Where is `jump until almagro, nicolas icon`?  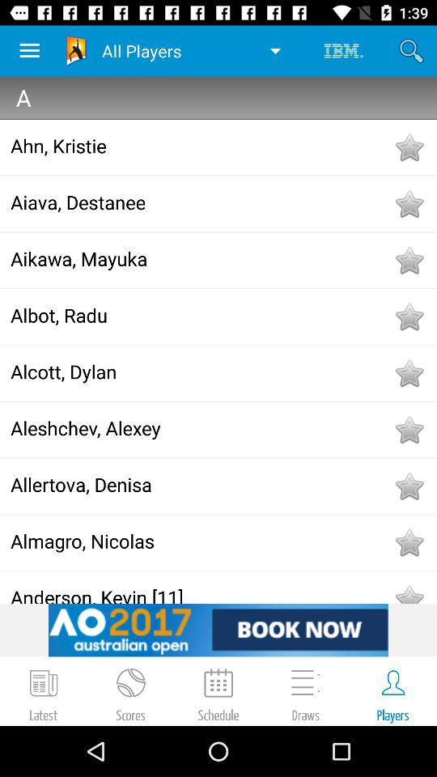 jump until almagro, nicolas icon is located at coordinates (201, 541).